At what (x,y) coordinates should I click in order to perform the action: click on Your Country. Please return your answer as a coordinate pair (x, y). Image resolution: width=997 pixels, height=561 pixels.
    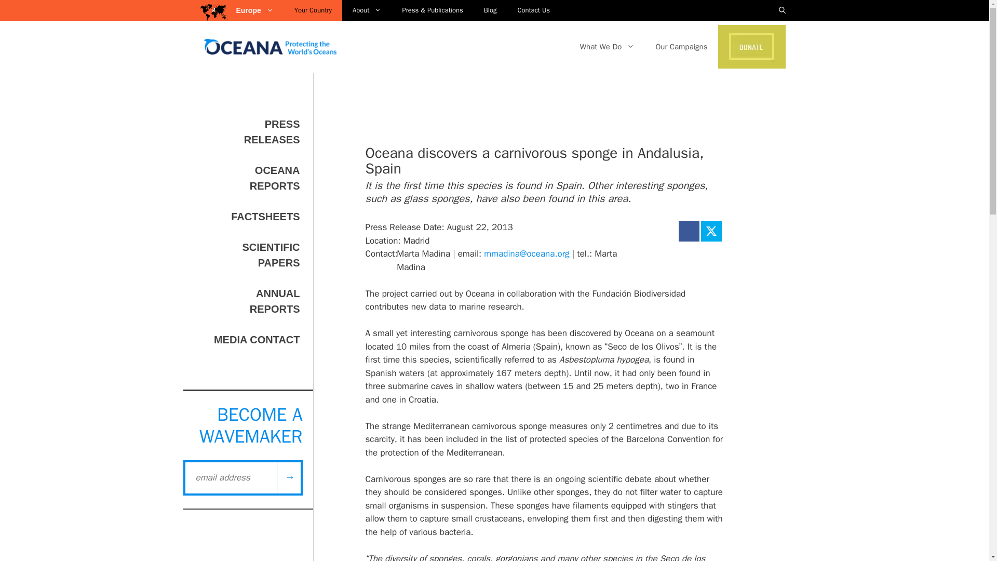
    Looking at the image, I should click on (313, 10).